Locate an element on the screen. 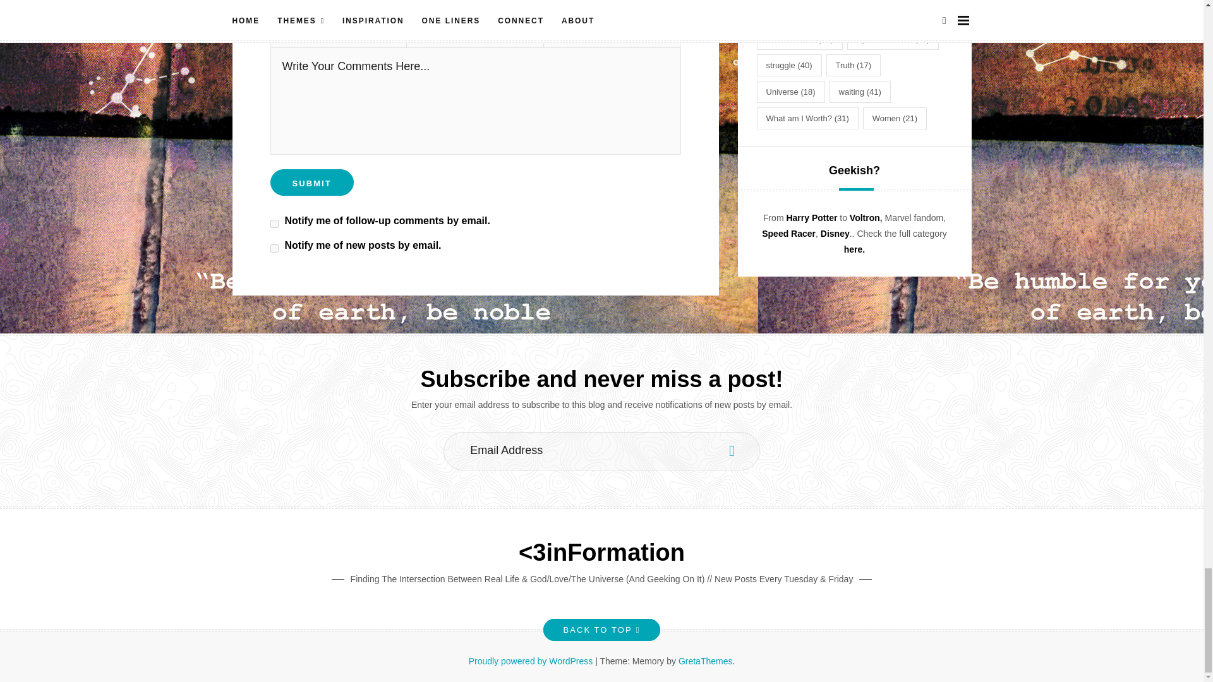 This screenshot has width=1213, height=682. BACK TO TOP is located at coordinates (601, 630).